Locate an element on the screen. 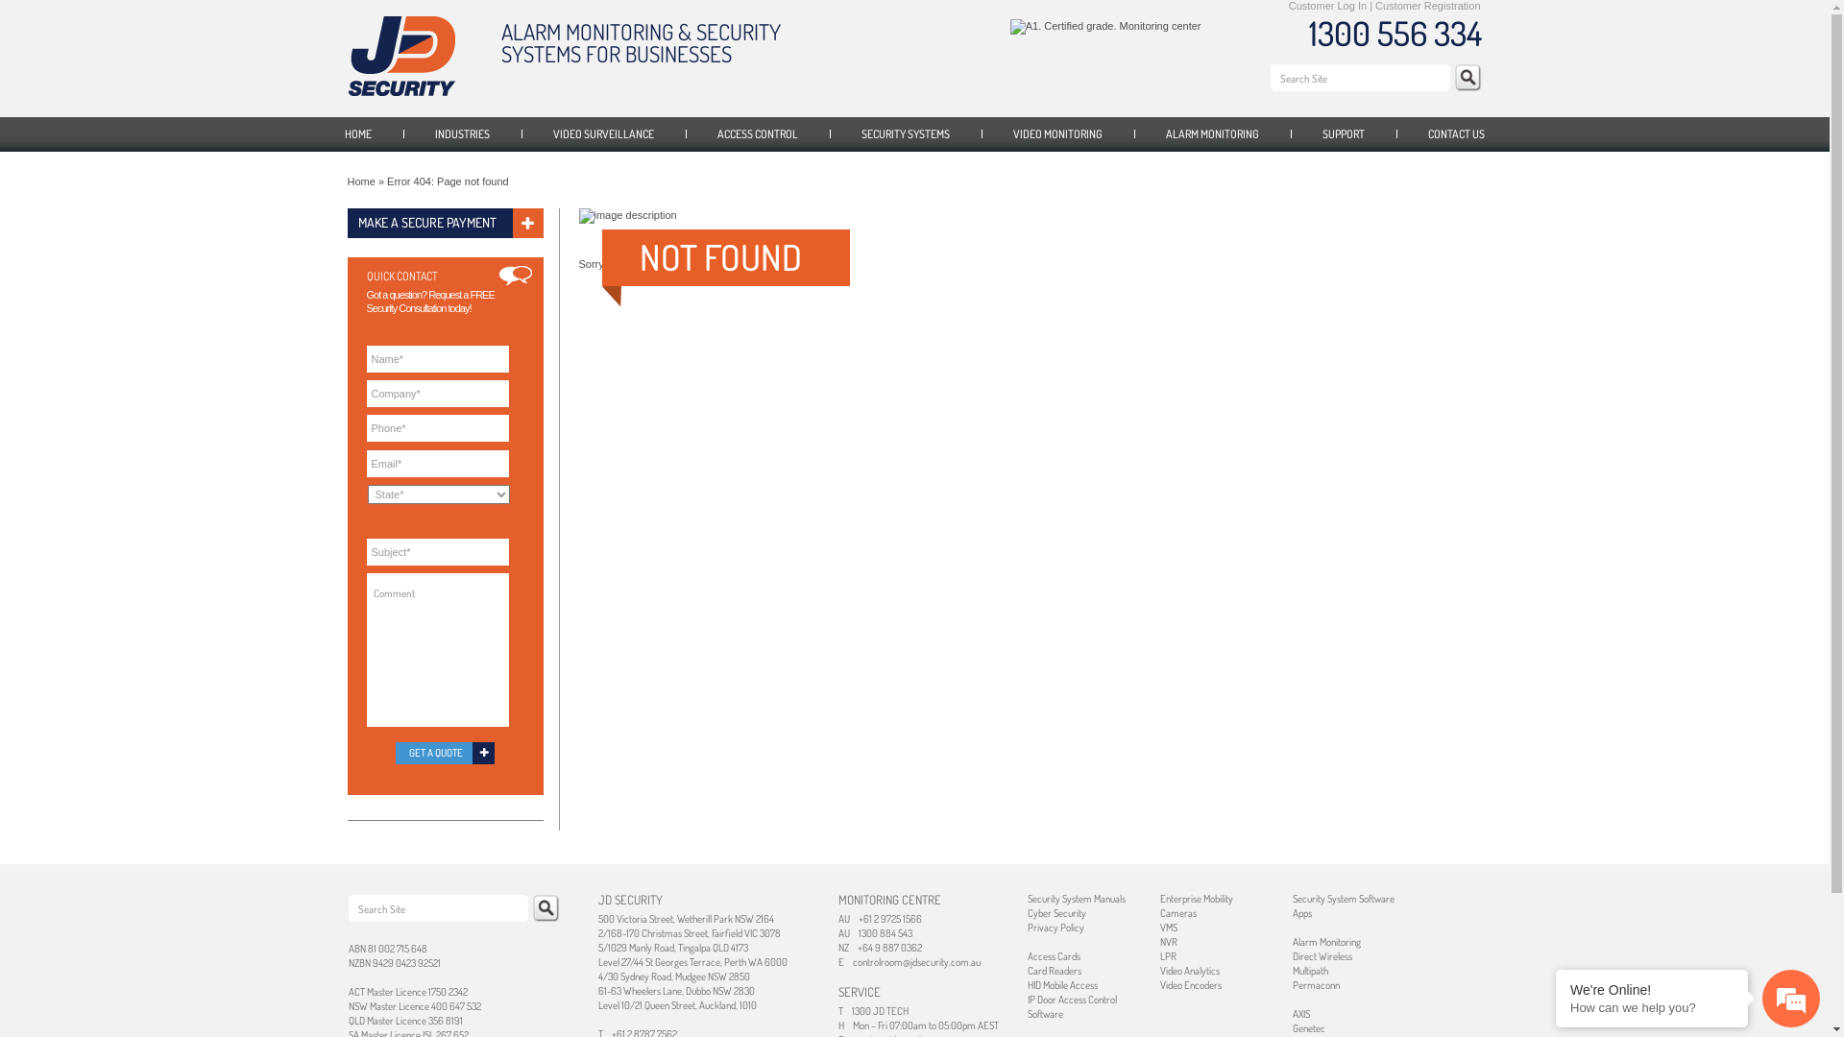  Customer Registration is located at coordinates (1427, 6).